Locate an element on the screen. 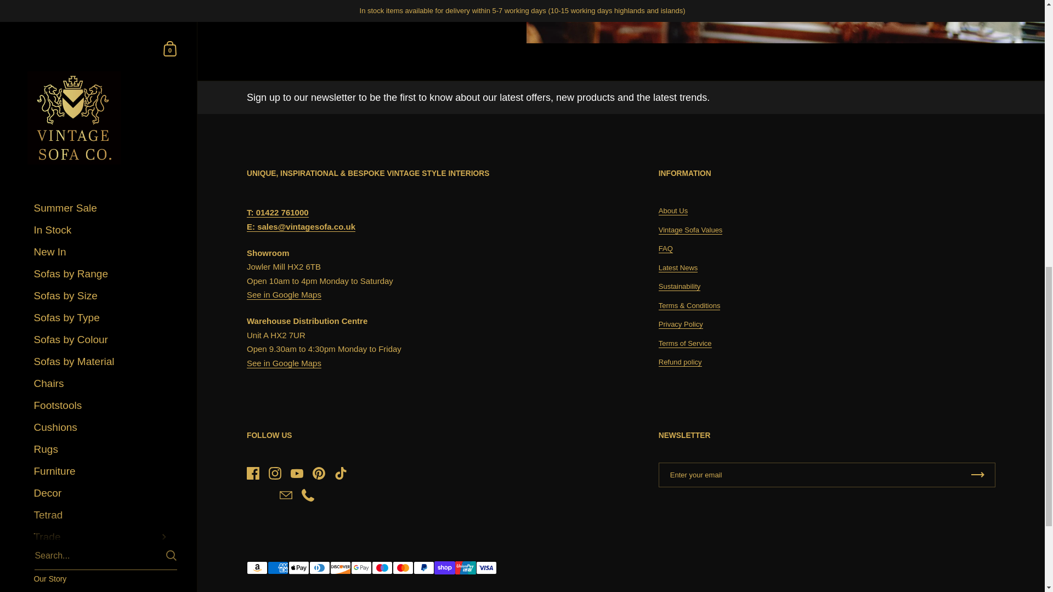 The height and width of the screenshot is (592, 1053). Login is located at coordinates (102, 58).